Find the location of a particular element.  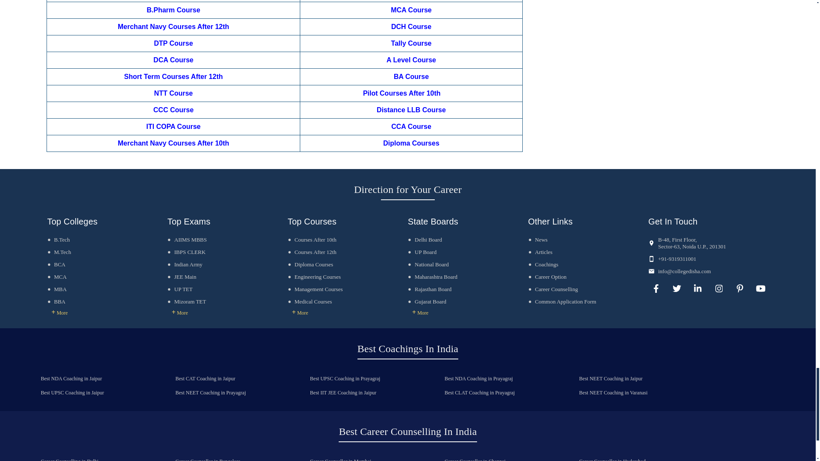

B.Tech is located at coordinates (58, 240).